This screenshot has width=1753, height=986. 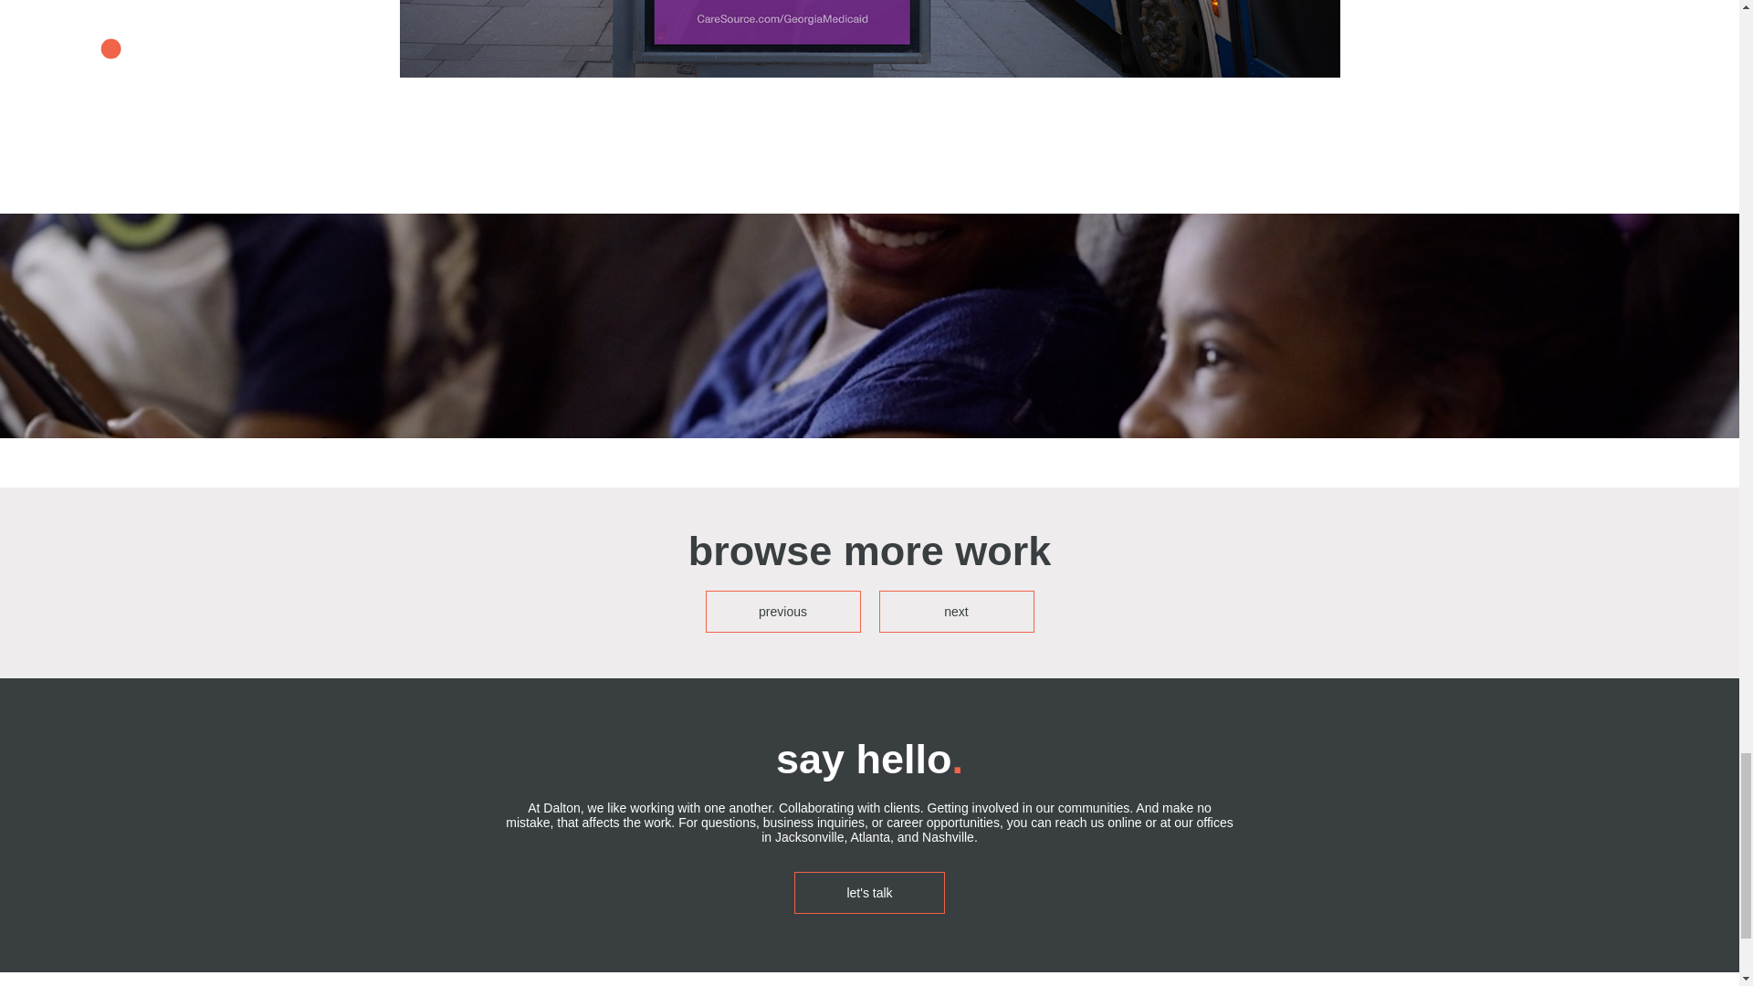 I want to click on let's talk, so click(x=869, y=893).